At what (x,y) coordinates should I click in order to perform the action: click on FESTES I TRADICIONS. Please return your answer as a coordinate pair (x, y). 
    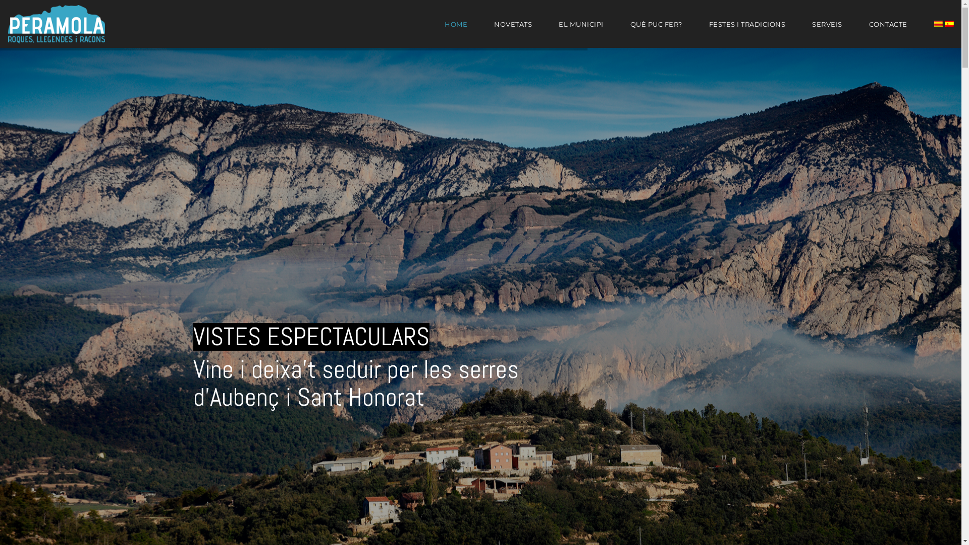
    Looking at the image, I should click on (747, 32).